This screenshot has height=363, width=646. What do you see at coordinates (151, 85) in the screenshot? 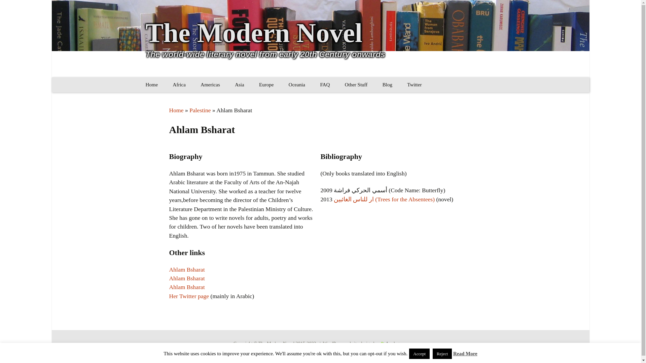
I see `Home` at bounding box center [151, 85].